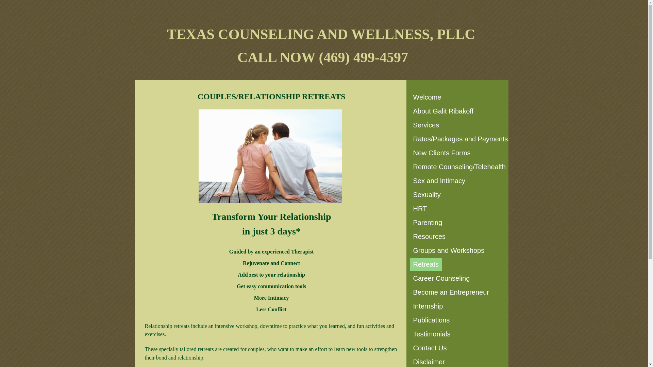 This screenshot has height=367, width=653. I want to click on Disclaimer, so click(429, 361).